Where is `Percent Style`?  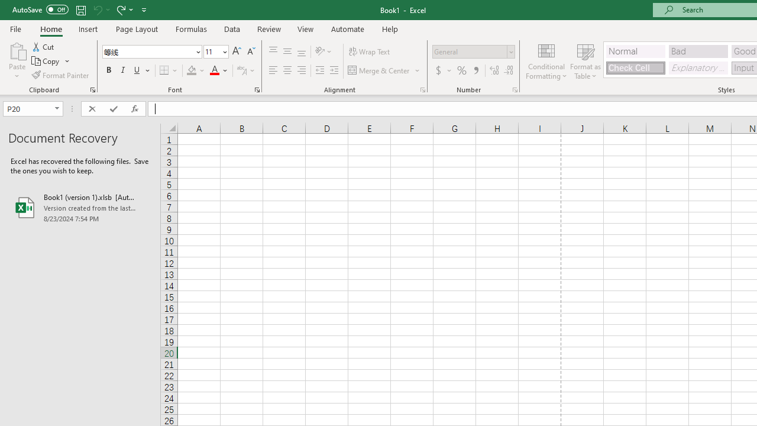 Percent Style is located at coordinates (462, 71).